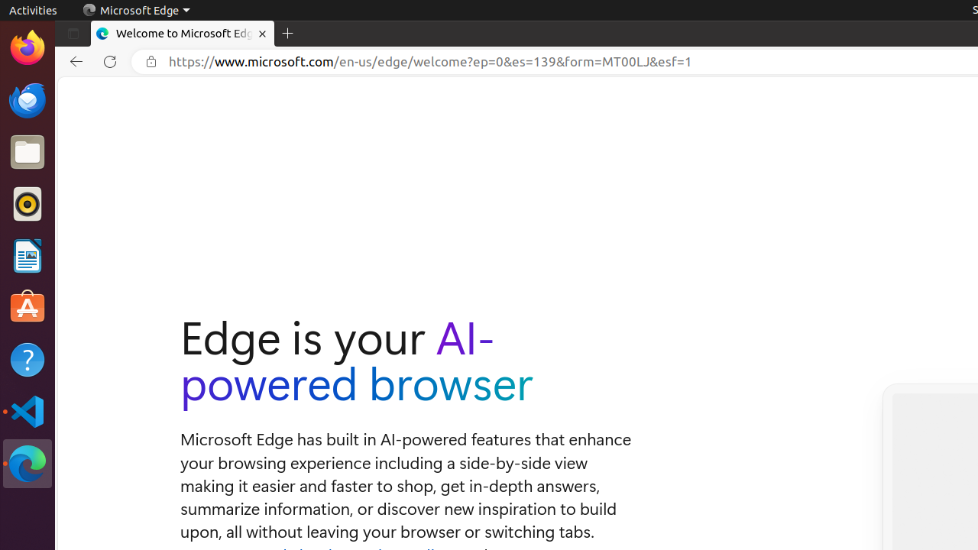 This screenshot has height=550, width=978. What do you see at coordinates (110, 62) in the screenshot?
I see `Refresh` at bounding box center [110, 62].